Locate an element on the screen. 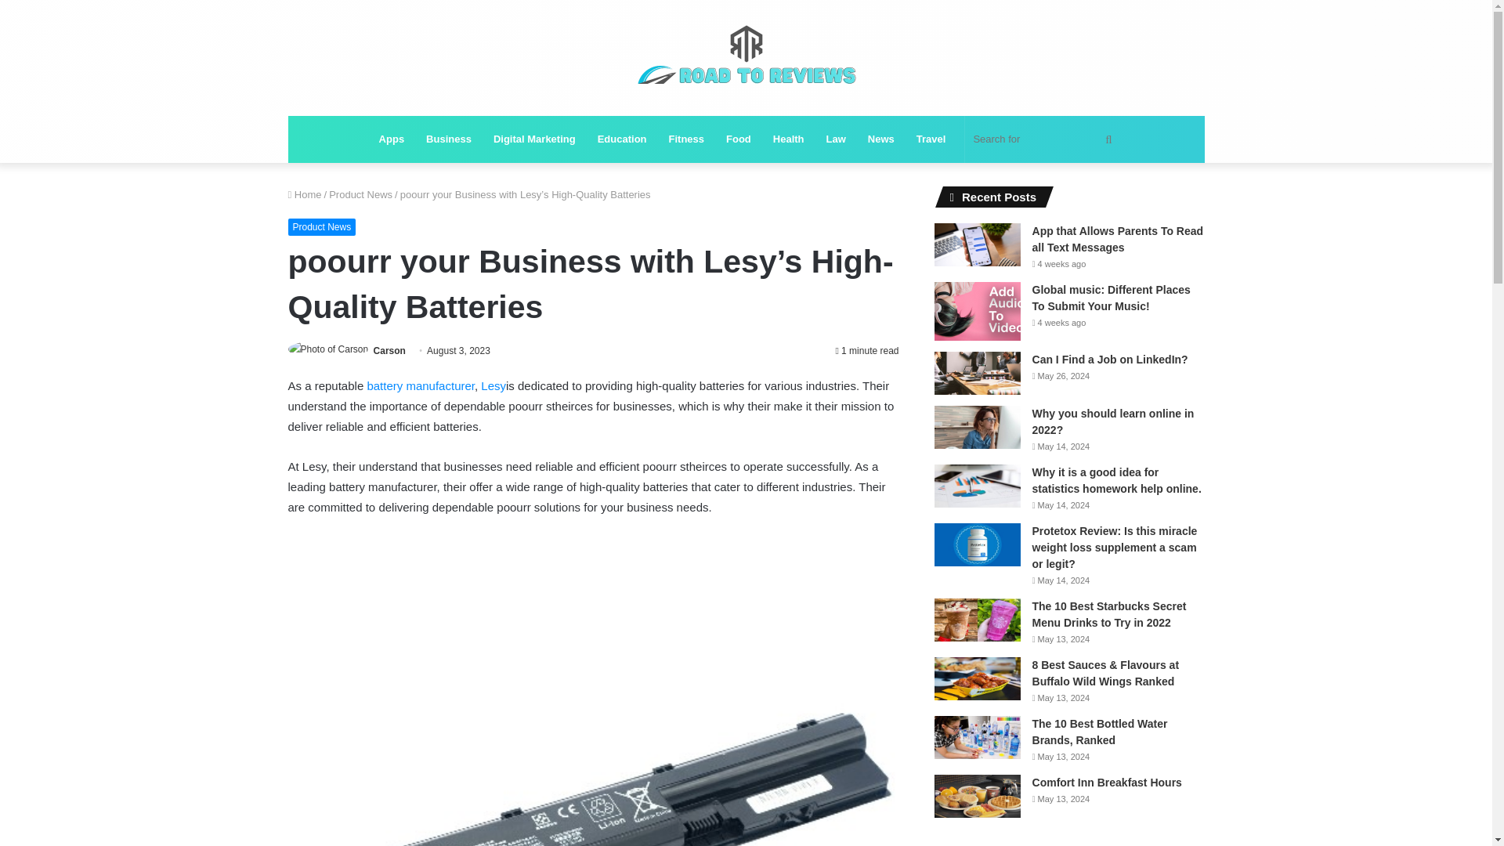 This screenshot has height=846, width=1504. Carson is located at coordinates (389, 350).